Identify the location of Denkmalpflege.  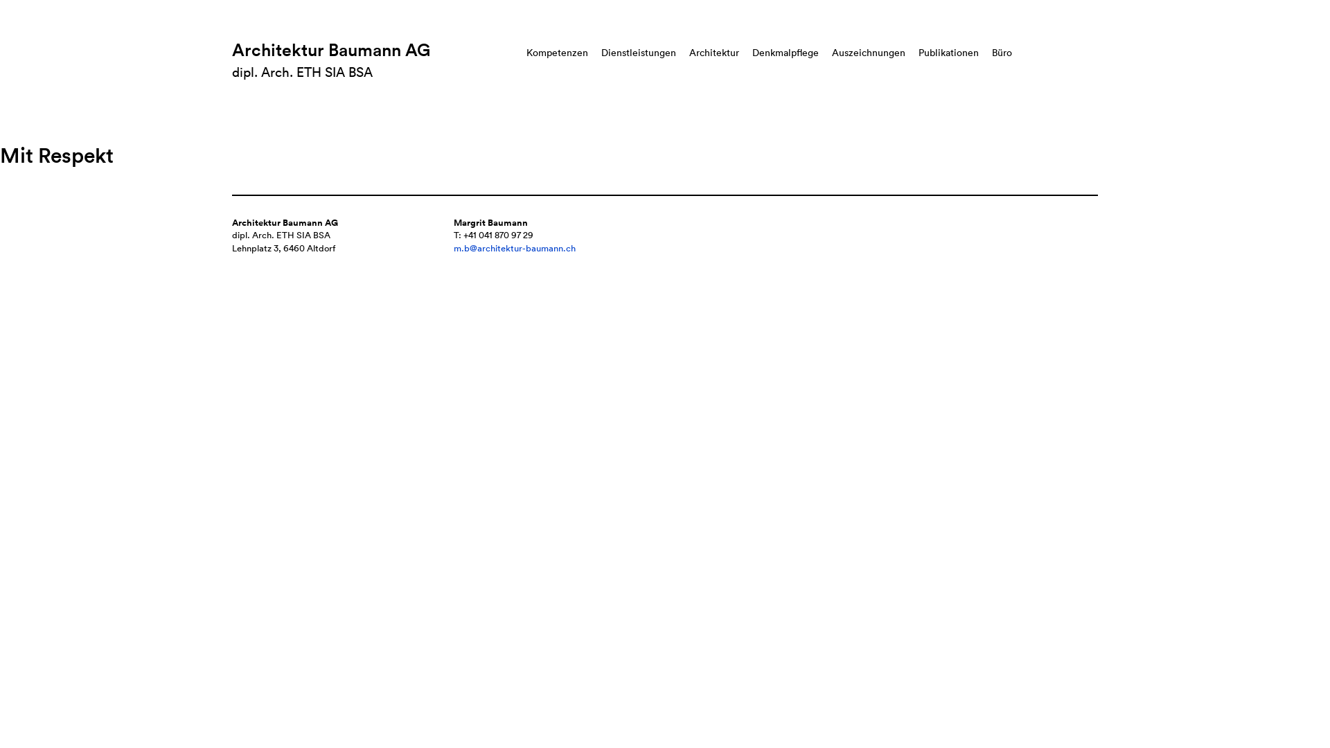
(786, 53).